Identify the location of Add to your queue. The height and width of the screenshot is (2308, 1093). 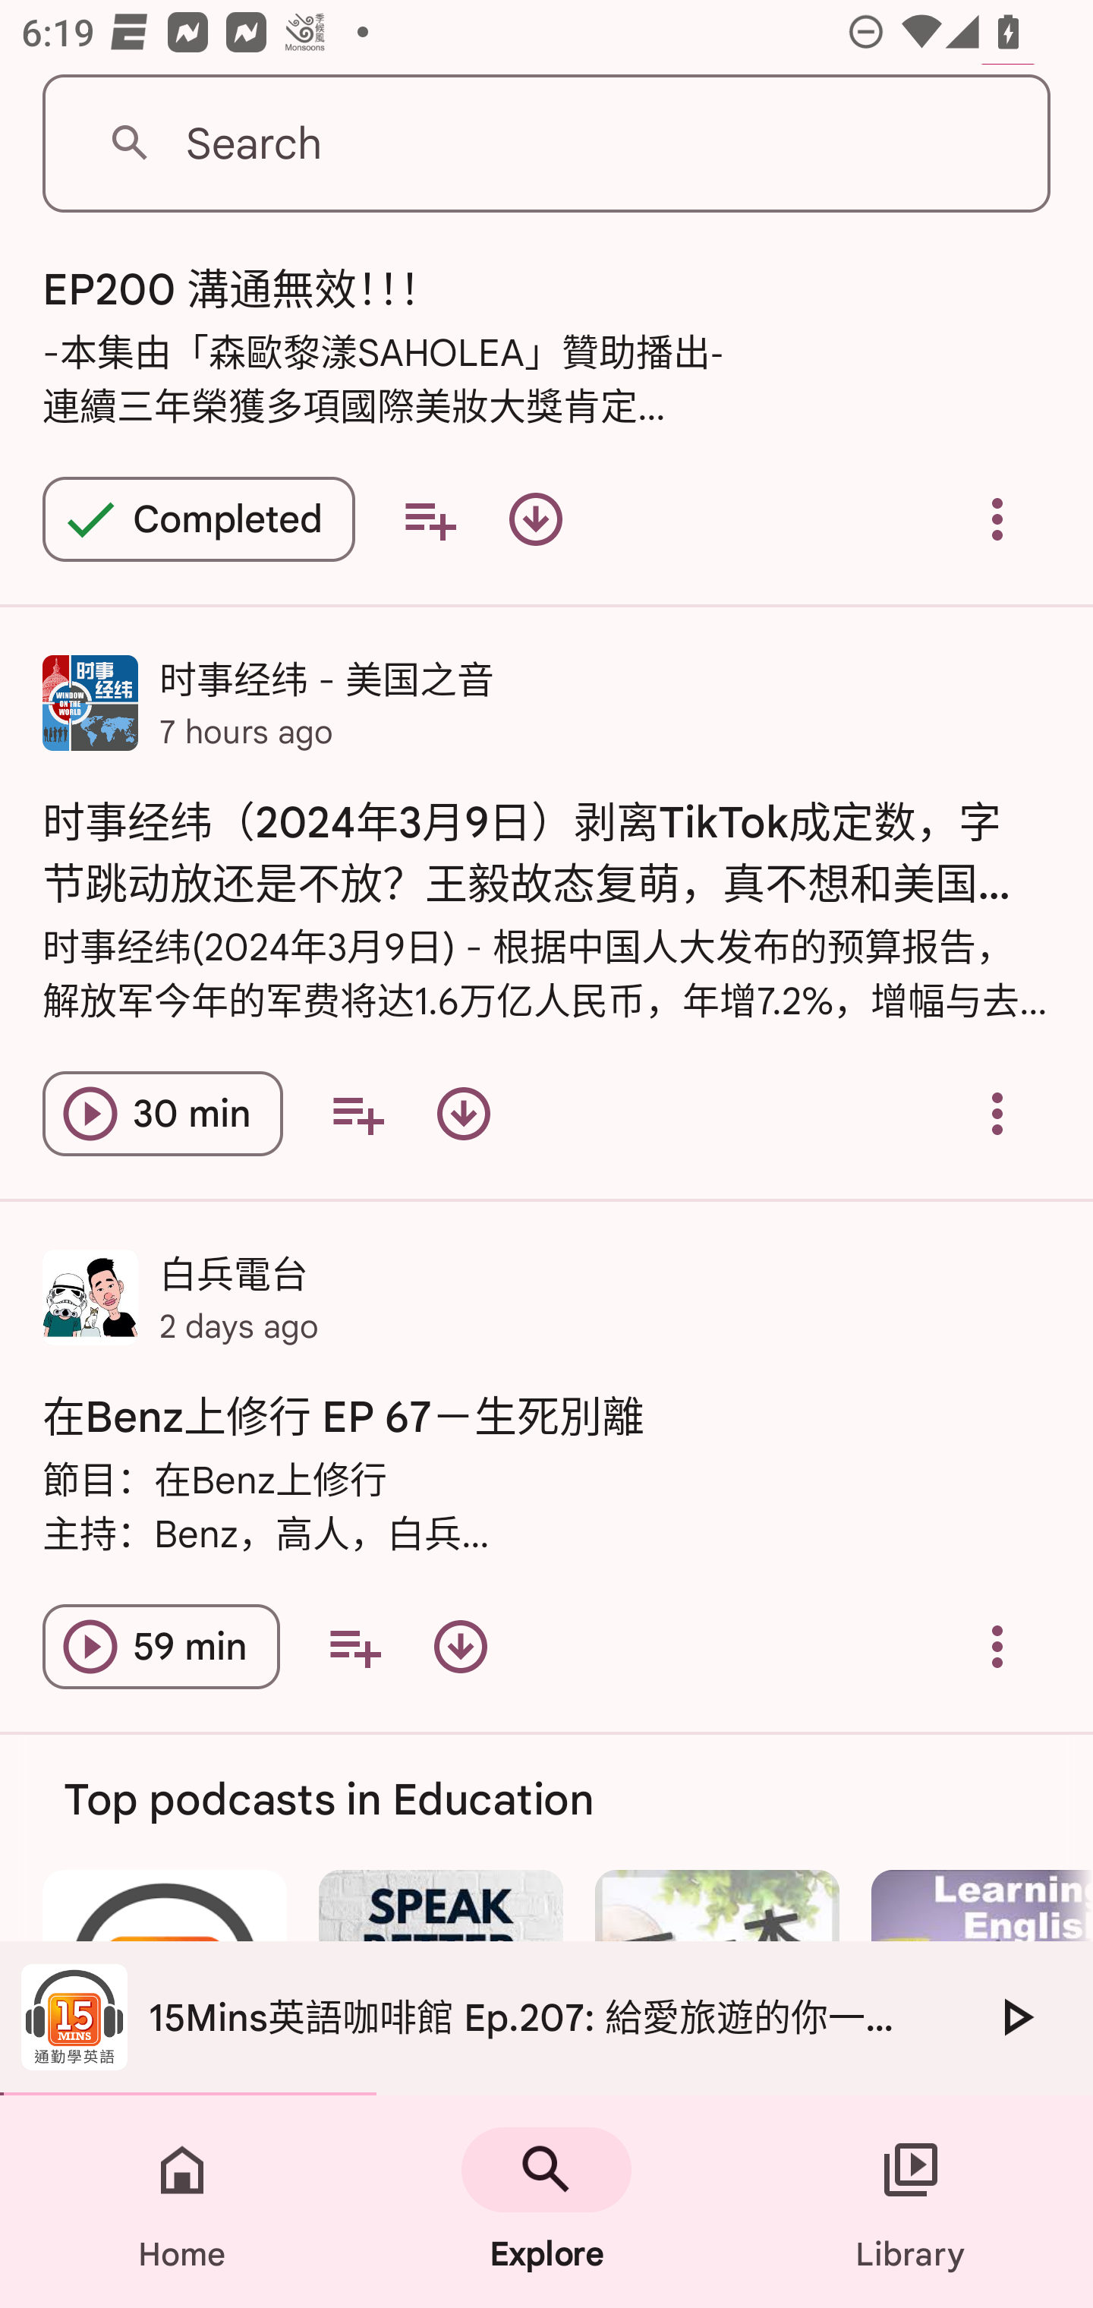
(354, 1646).